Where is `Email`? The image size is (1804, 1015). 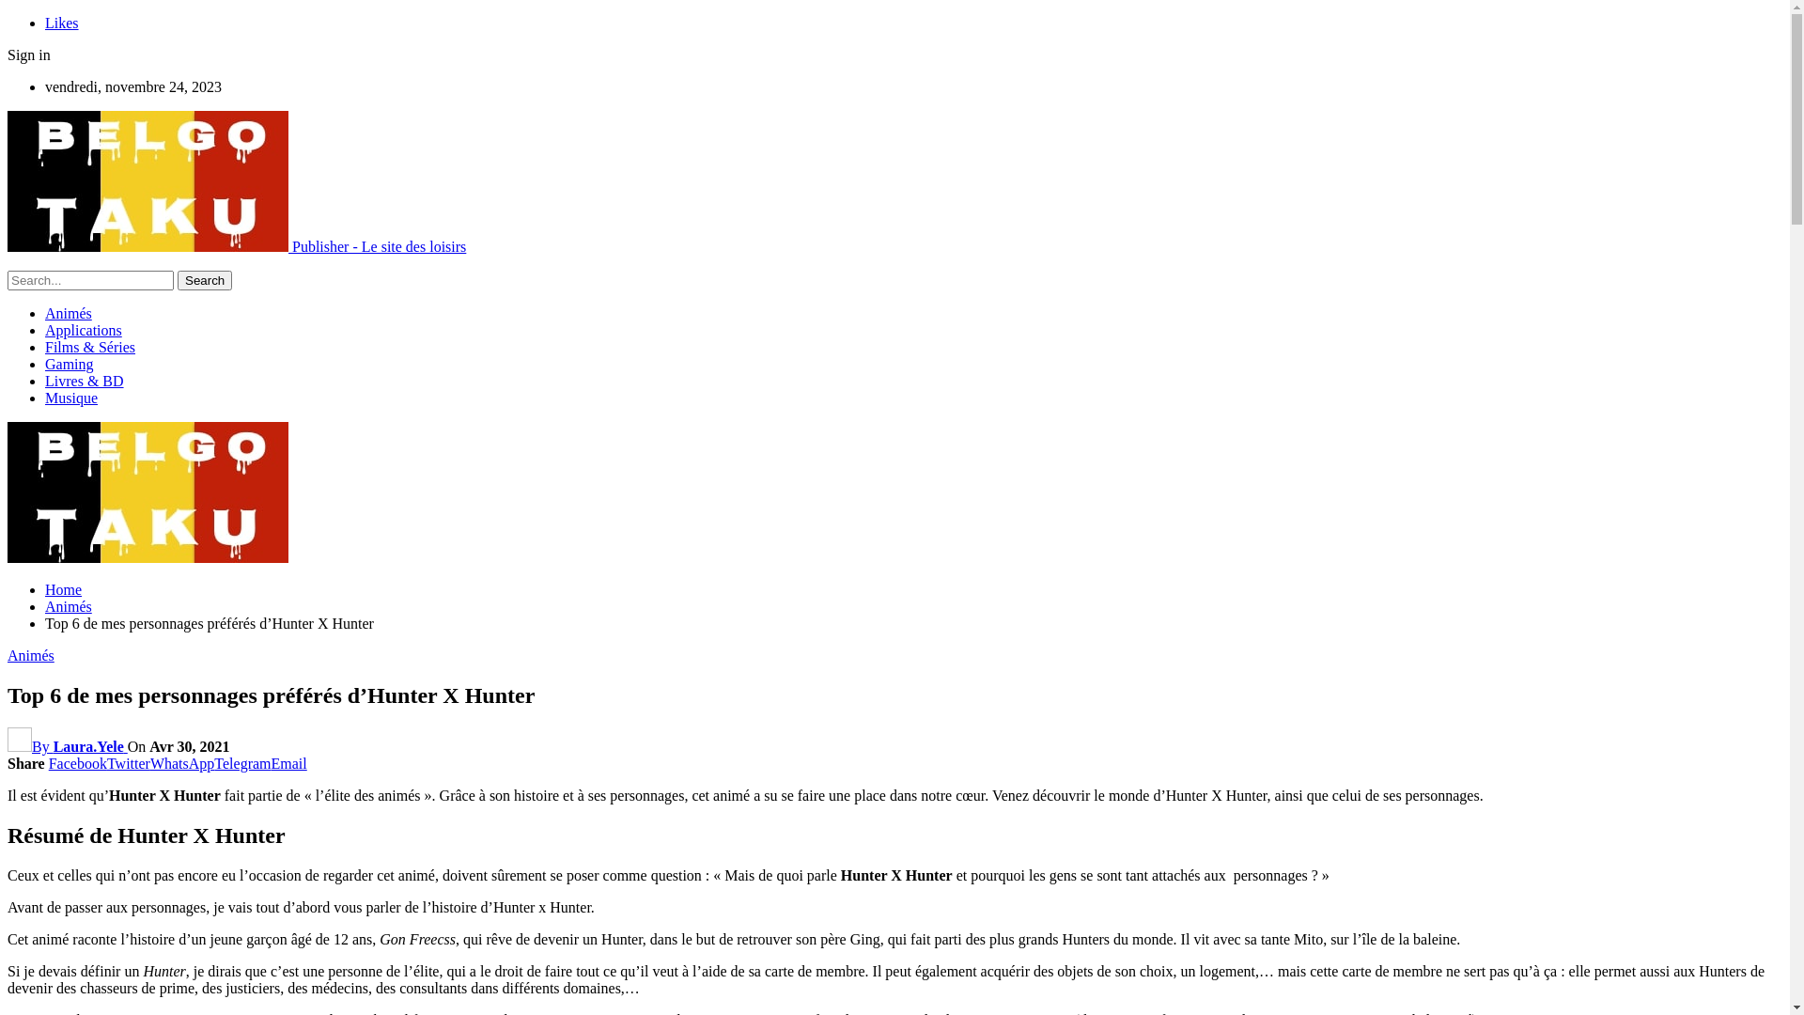
Email is located at coordinates (289, 763).